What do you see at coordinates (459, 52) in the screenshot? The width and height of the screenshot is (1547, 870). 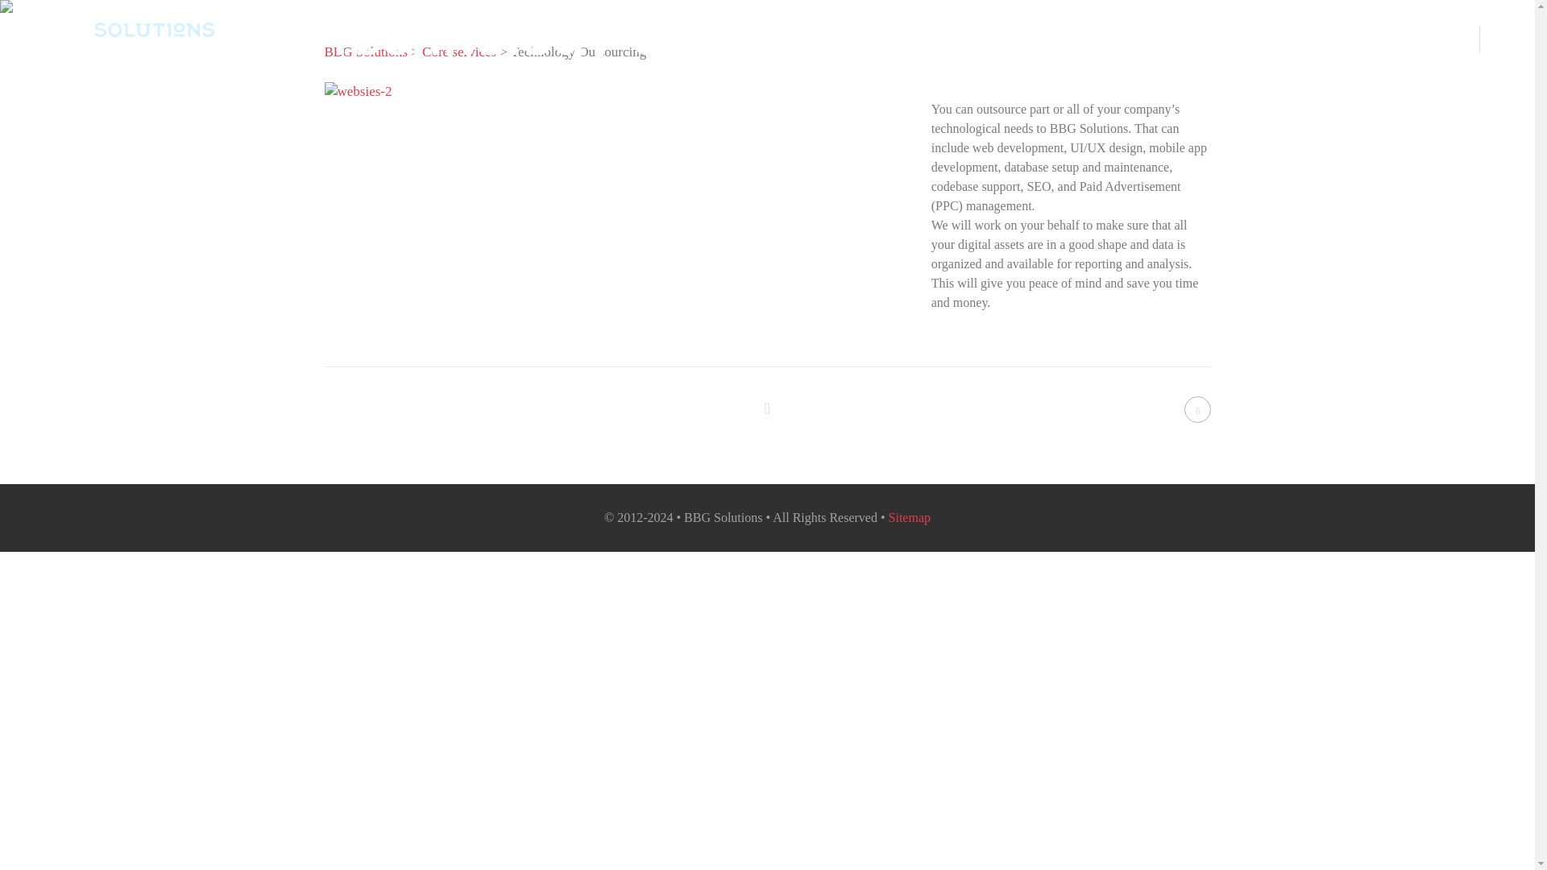 I see `Core services` at bounding box center [459, 52].